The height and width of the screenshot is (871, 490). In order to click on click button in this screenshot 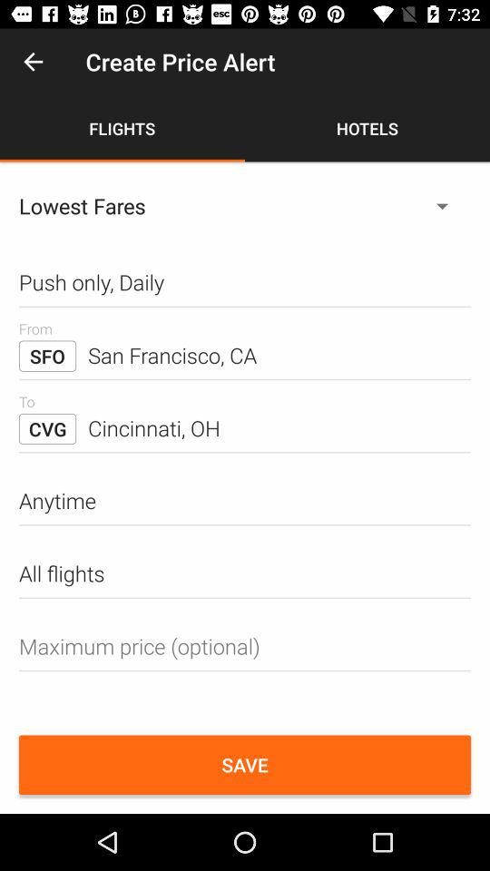, I will do `click(245, 646)`.